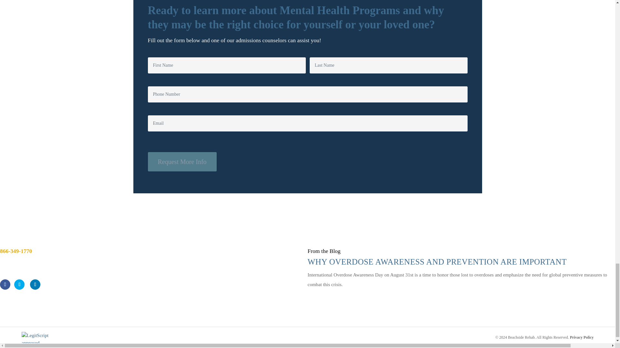 The height and width of the screenshot is (348, 620). Describe the element at coordinates (5, 284) in the screenshot. I see `Facebook` at that location.